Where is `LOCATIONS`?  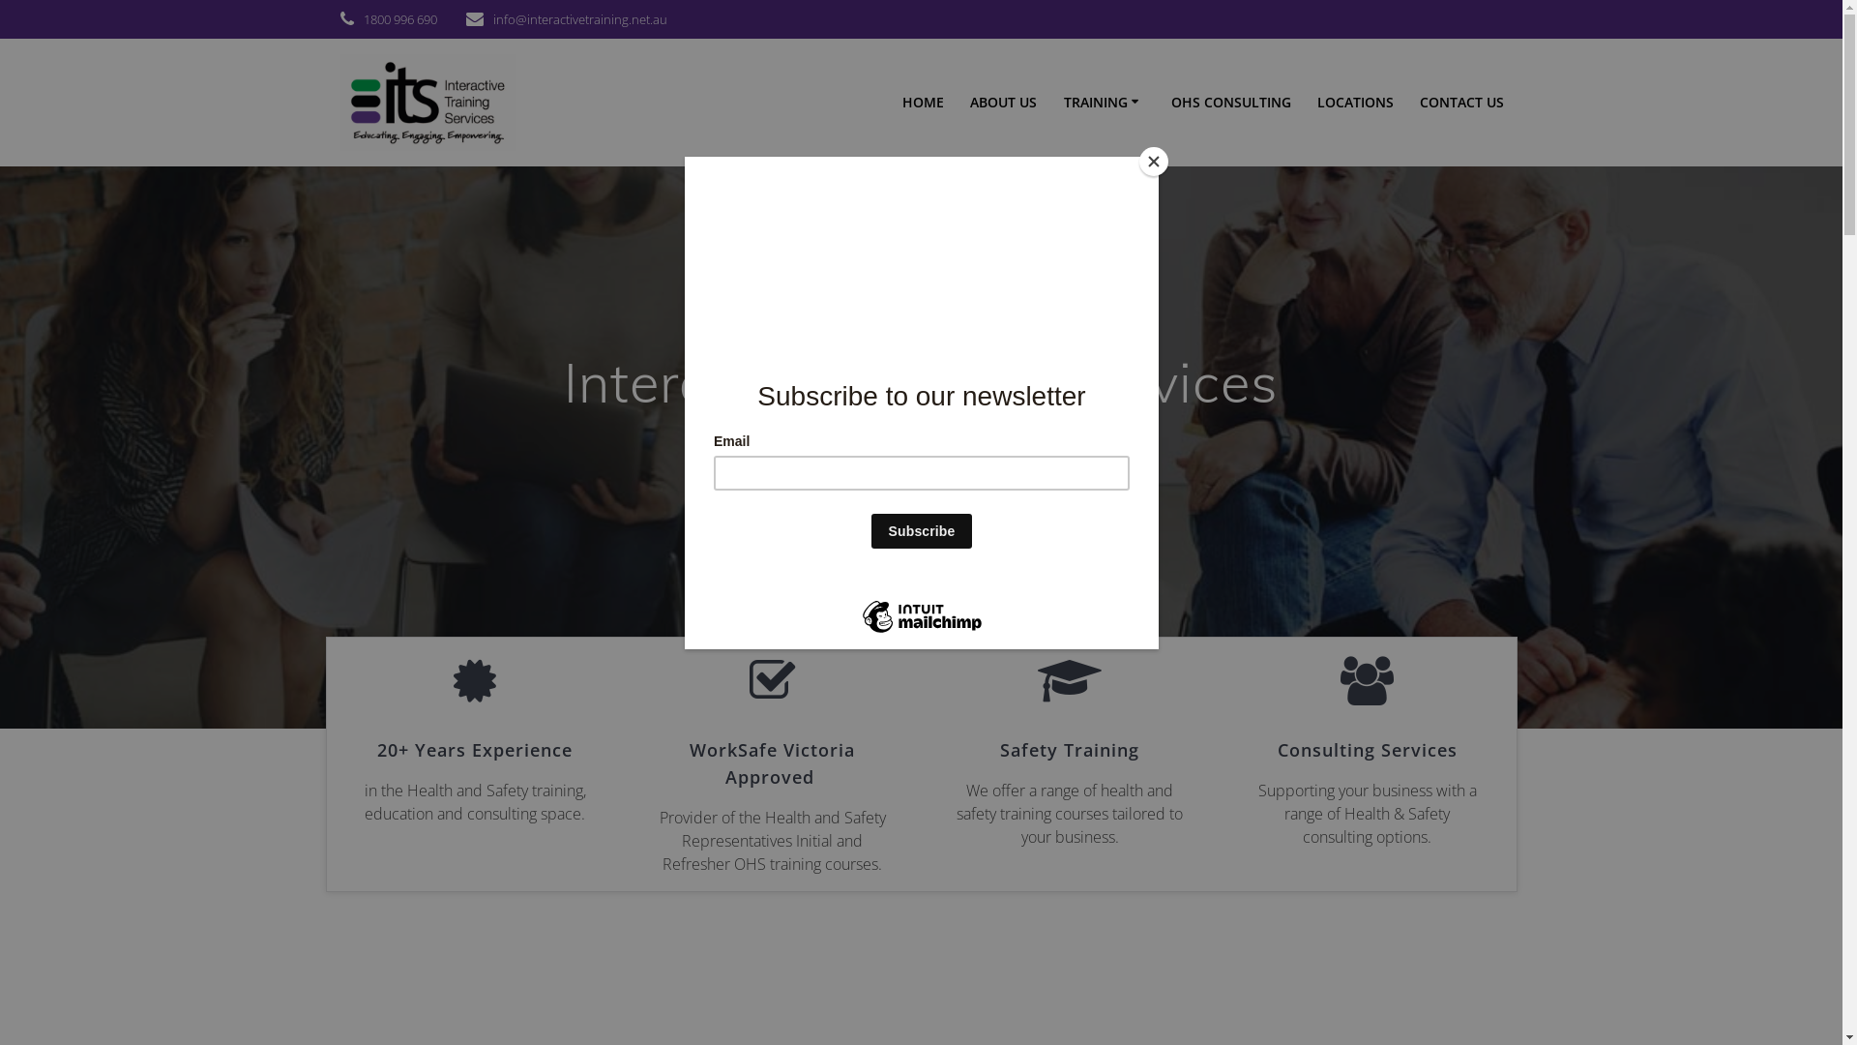
LOCATIONS is located at coordinates (1356, 103).